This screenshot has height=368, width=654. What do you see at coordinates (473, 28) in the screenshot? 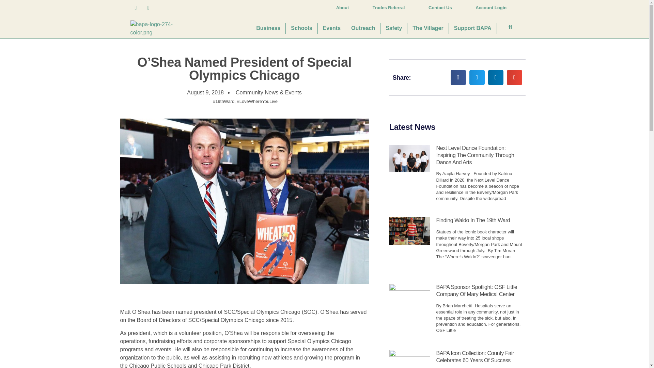
I see `Support BAPA` at bounding box center [473, 28].